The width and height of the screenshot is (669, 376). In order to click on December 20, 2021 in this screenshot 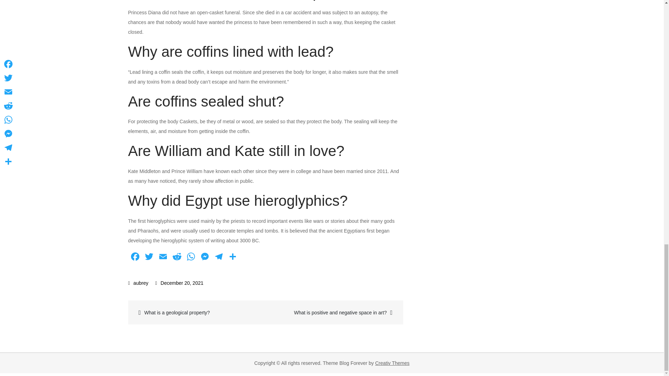, I will do `click(179, 283)`.